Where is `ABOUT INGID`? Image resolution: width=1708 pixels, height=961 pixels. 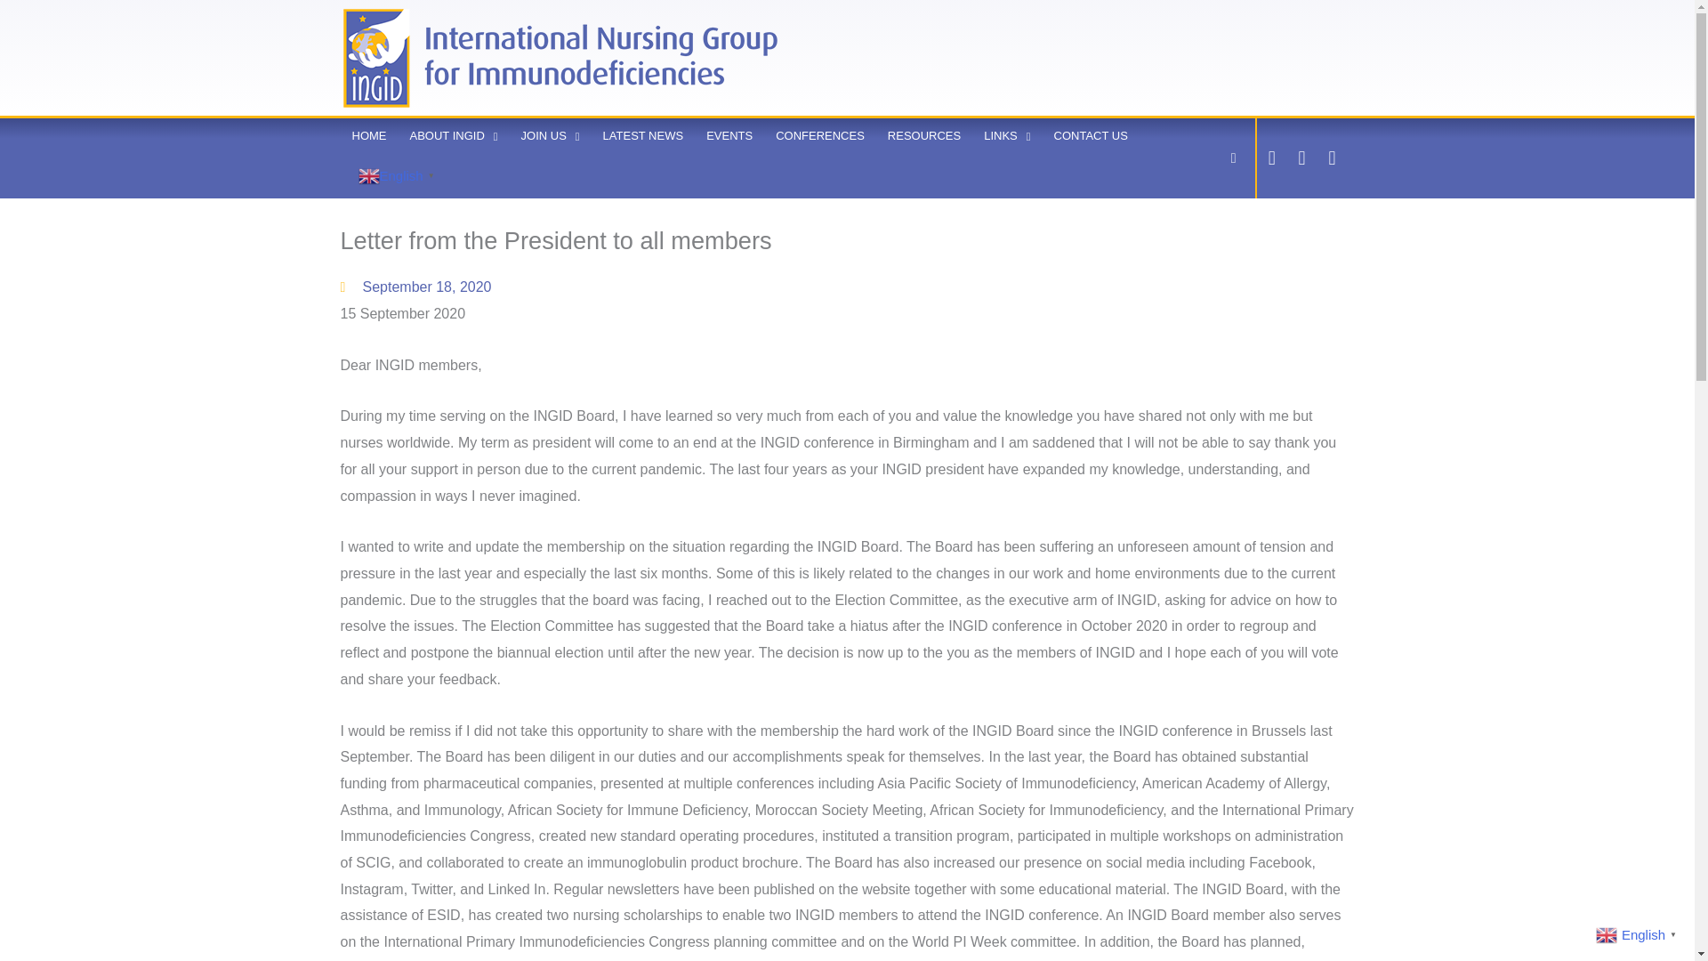
ABOUT INGID is located at coordinates (454, 135).